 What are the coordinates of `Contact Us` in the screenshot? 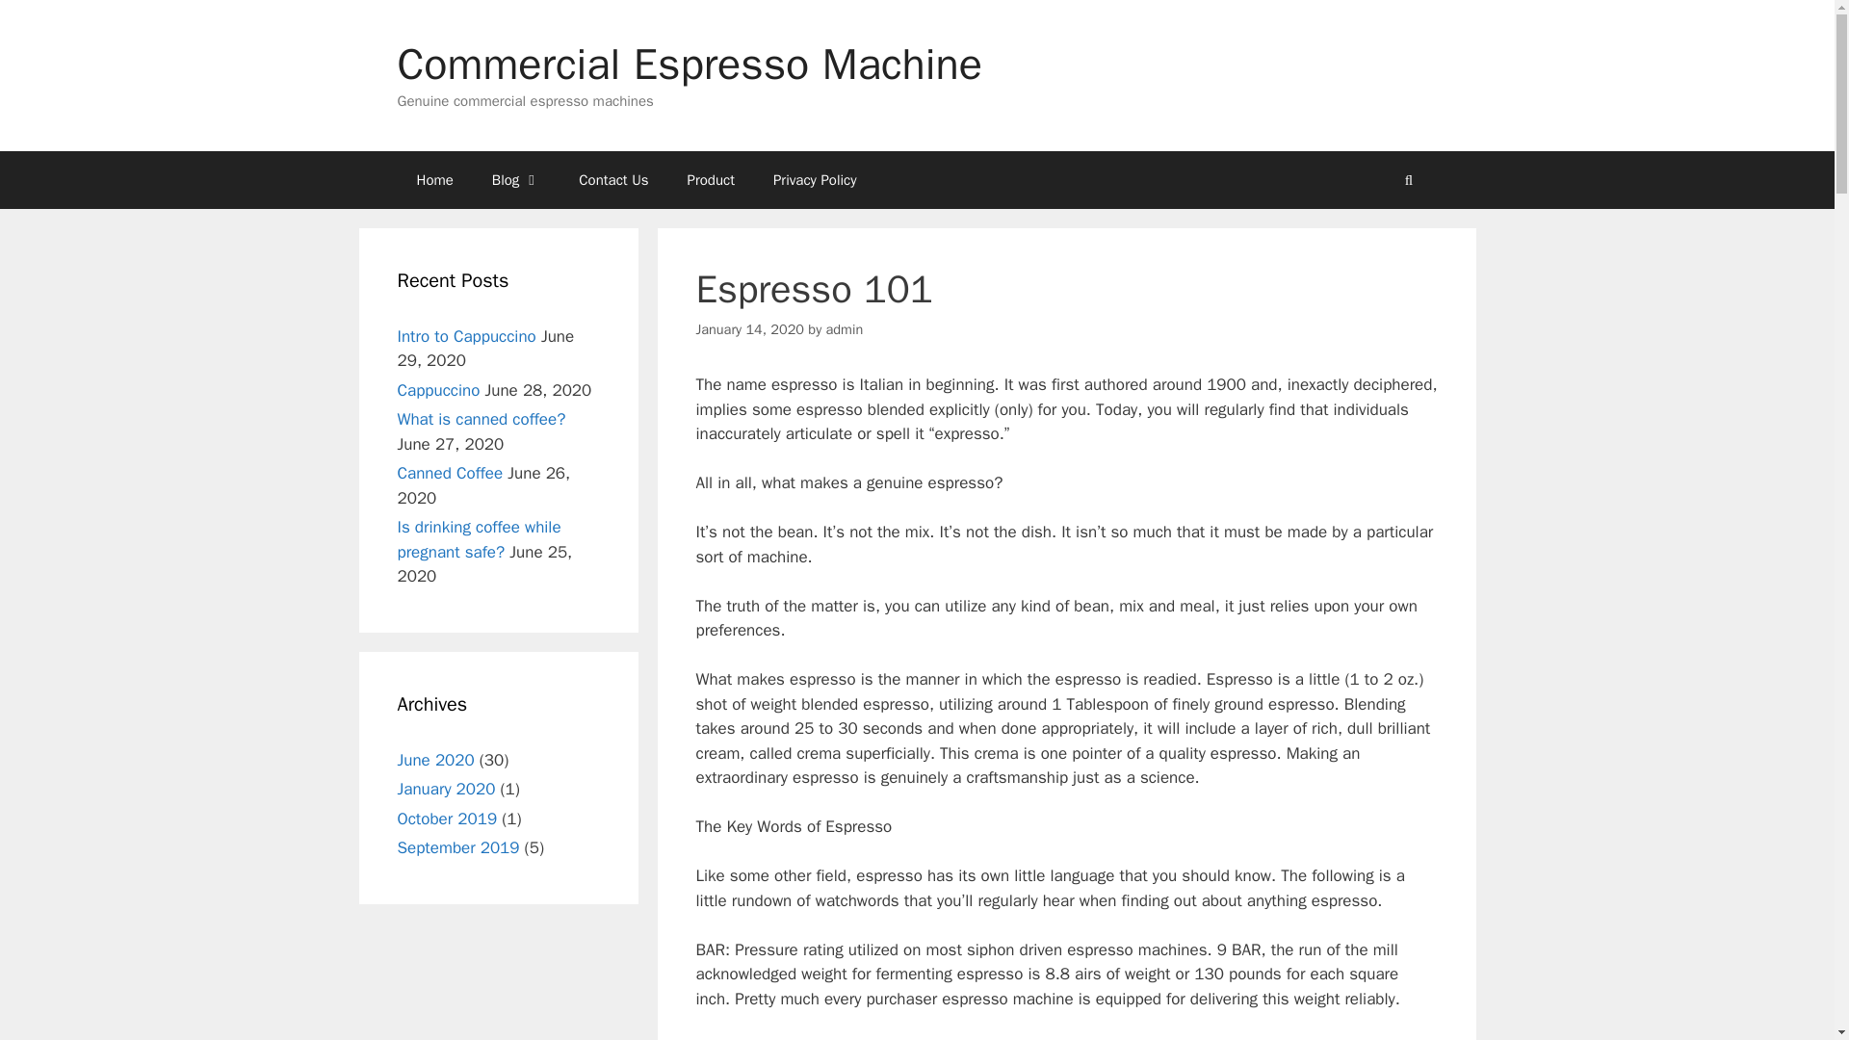 It's located at (613, 179).